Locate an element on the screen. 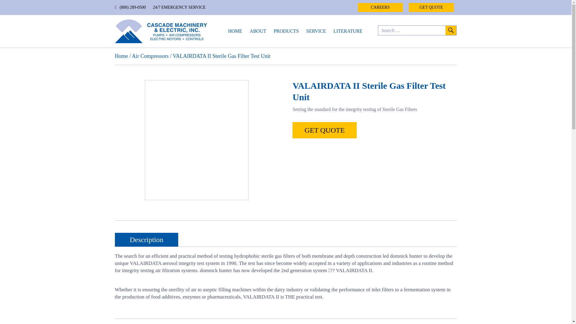  GET QUOTE is located at coordinates (325, 130).